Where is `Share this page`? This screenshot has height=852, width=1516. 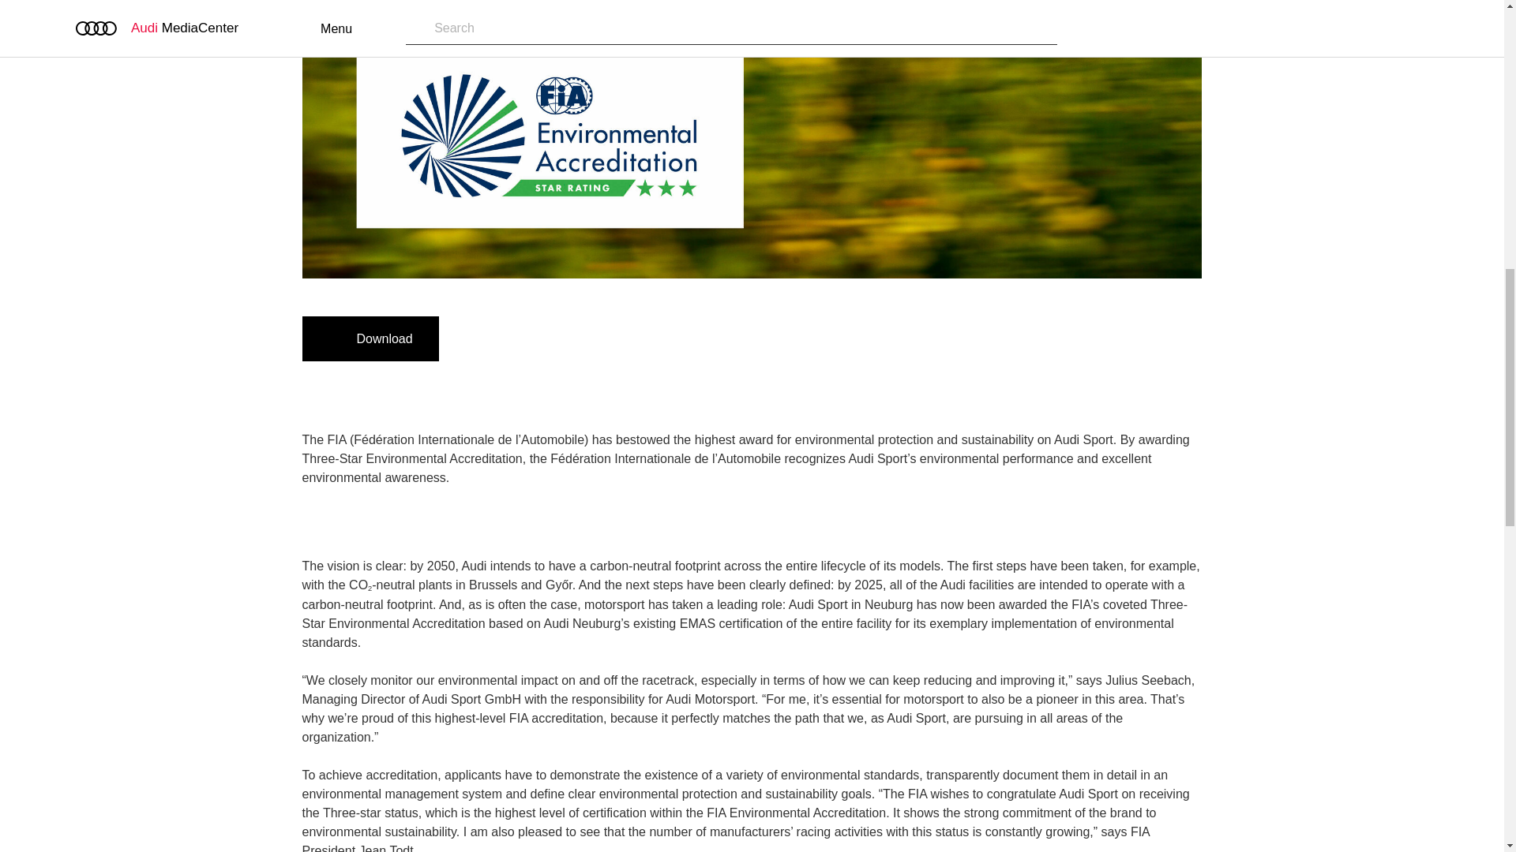 Share this page is located at coordinates (543, 338).